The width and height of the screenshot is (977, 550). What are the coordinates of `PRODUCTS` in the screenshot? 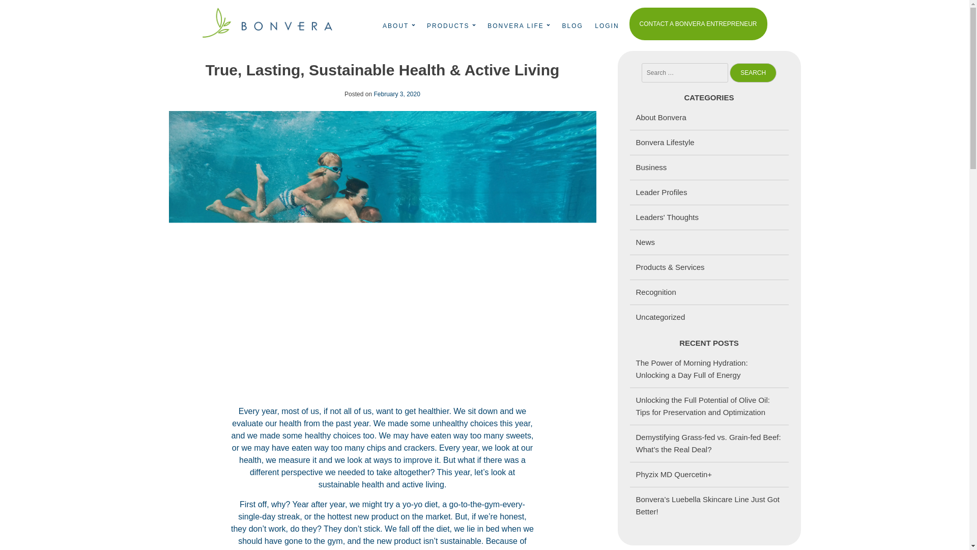 It's located at (448, 26).